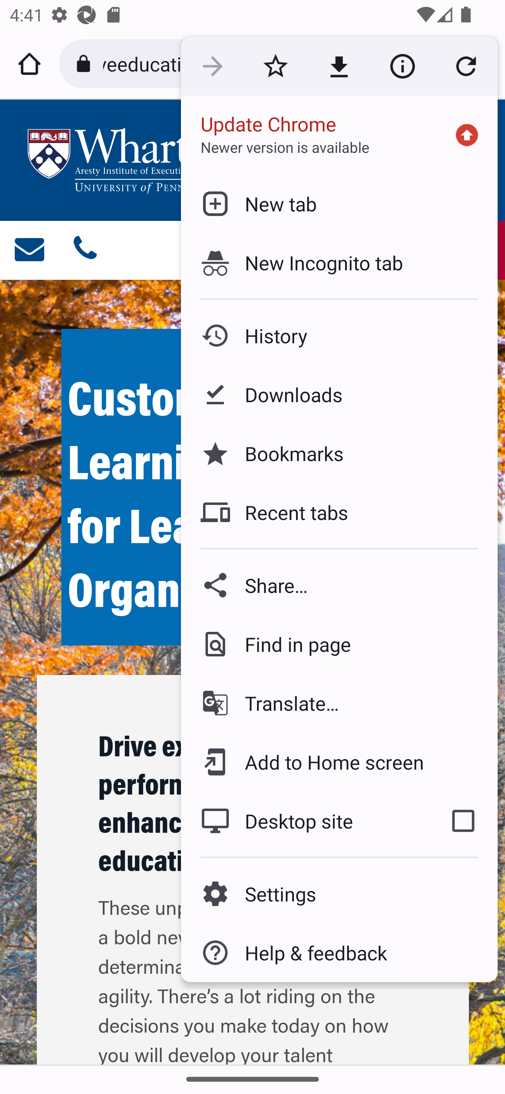  What do you see at coordinates (402, 67) in the screenshot?
I see `Page info` at bounding box center [402, 67].